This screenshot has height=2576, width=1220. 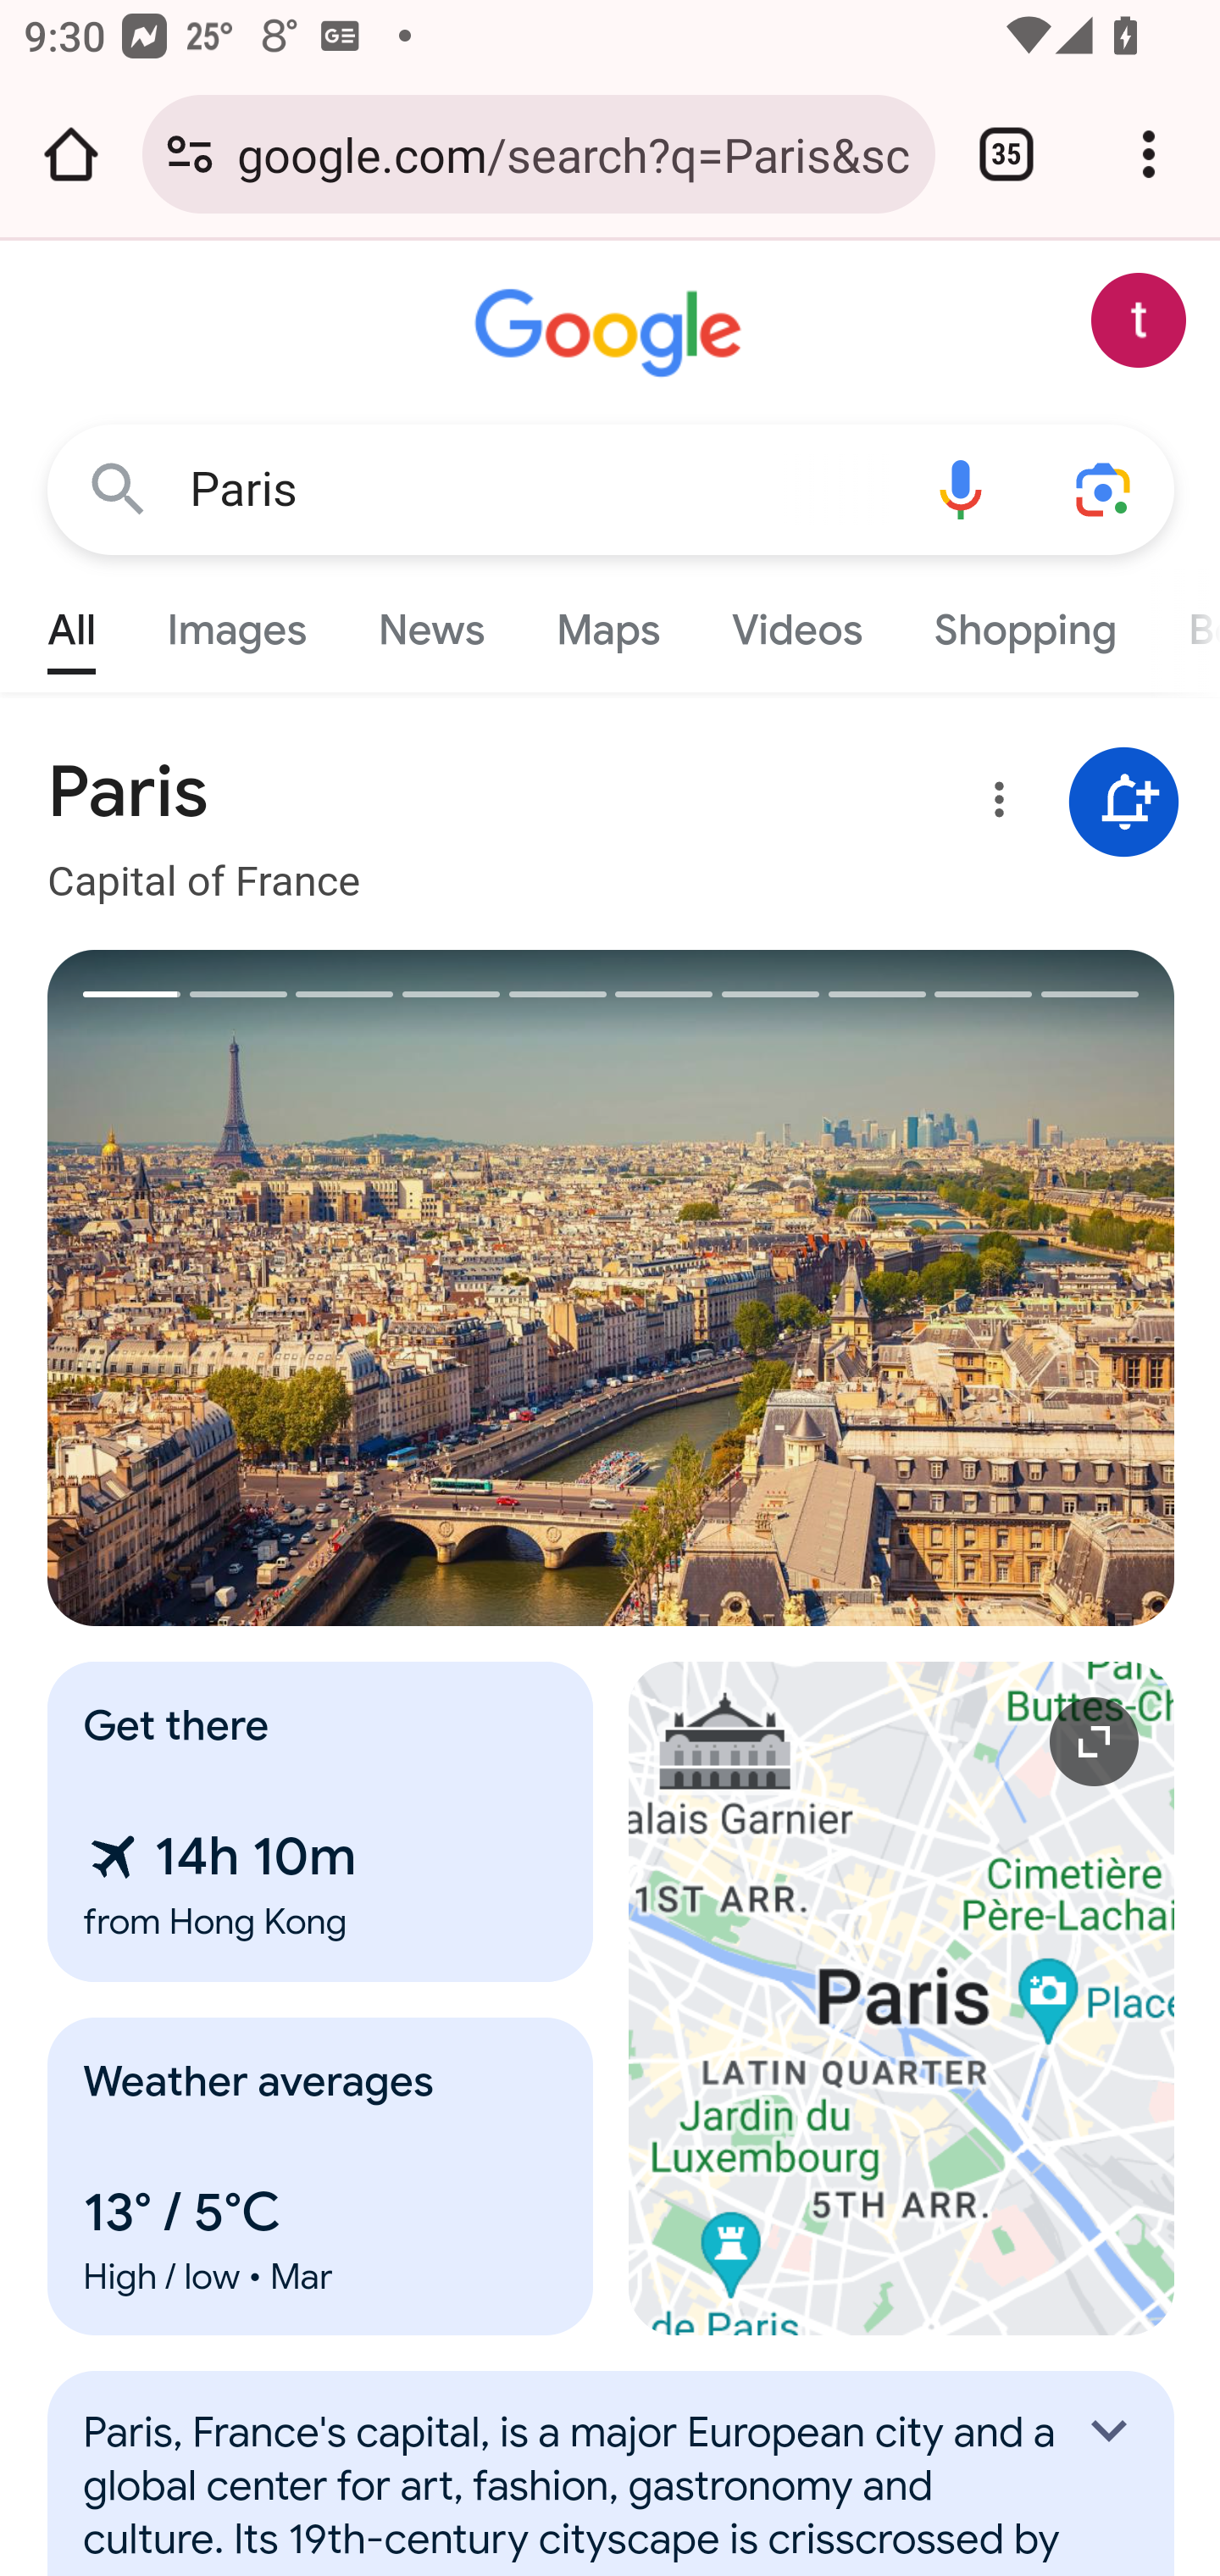 What do you see at coordinates (321, 2176) in the screenshot?
I see `Weather averages 13° / 5°C High / low • Mar` at bounding box center [321, 2176].